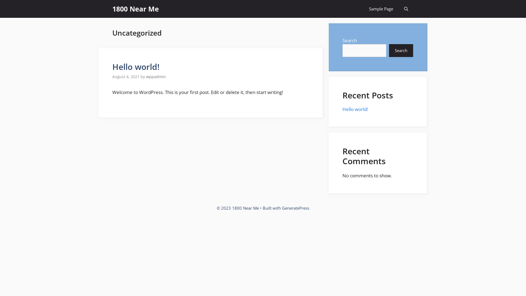  I want to click on Hello world!, so click(355, 109).